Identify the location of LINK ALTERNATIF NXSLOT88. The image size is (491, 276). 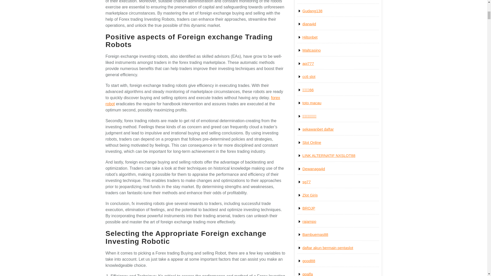
(329, 155).